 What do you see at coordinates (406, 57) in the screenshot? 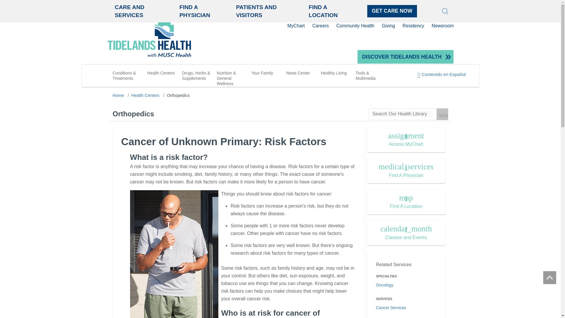
I see `Discover Tidelands Health` at bounding box center [406, 57].